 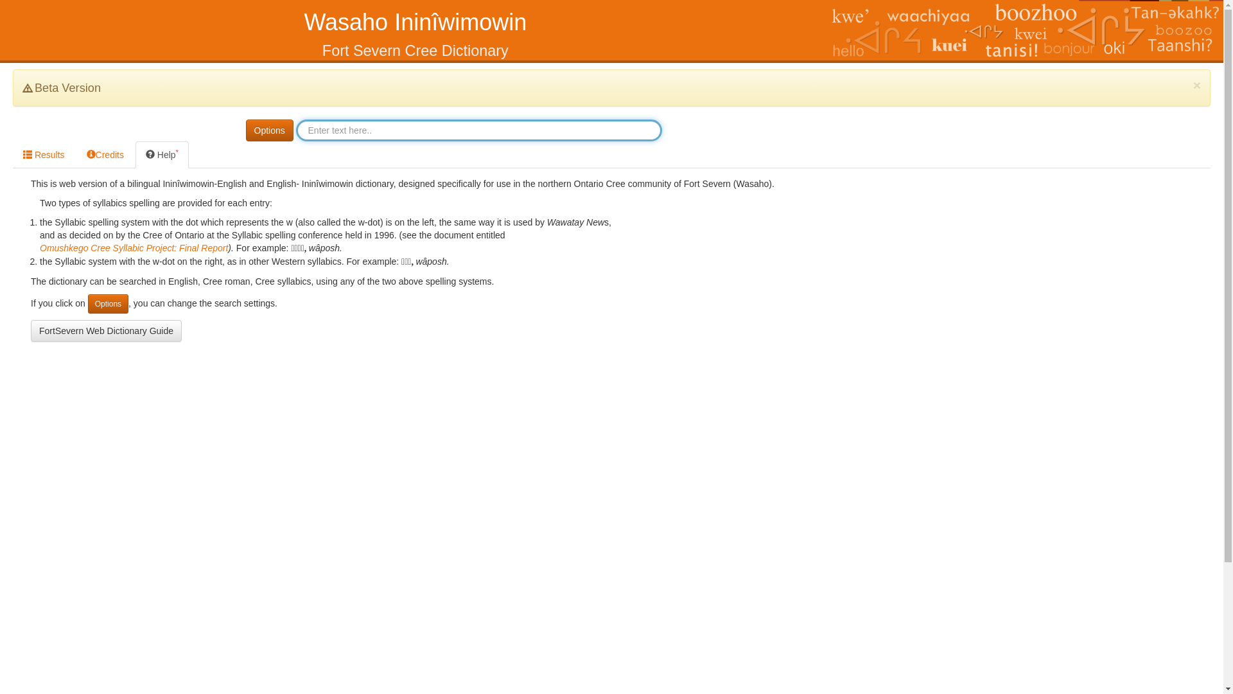 I want to click on Help*, so click(x=162, y=155).